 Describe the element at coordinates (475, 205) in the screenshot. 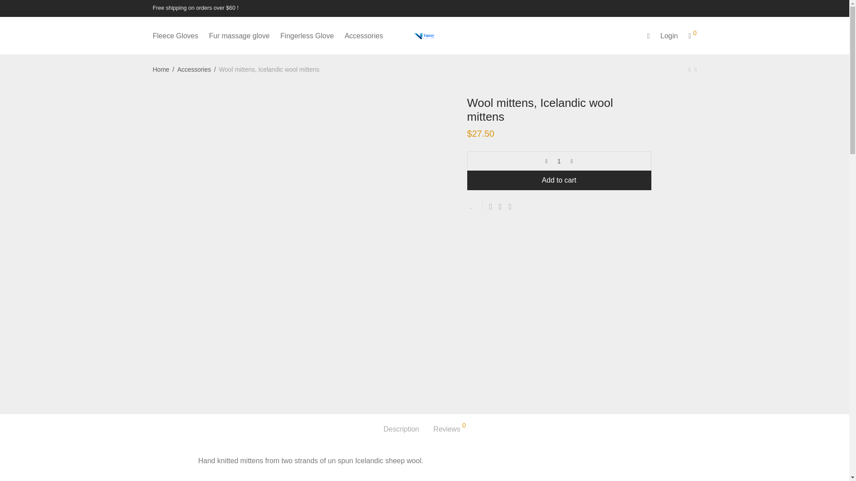

I see `Add to Wishlist` at that location.